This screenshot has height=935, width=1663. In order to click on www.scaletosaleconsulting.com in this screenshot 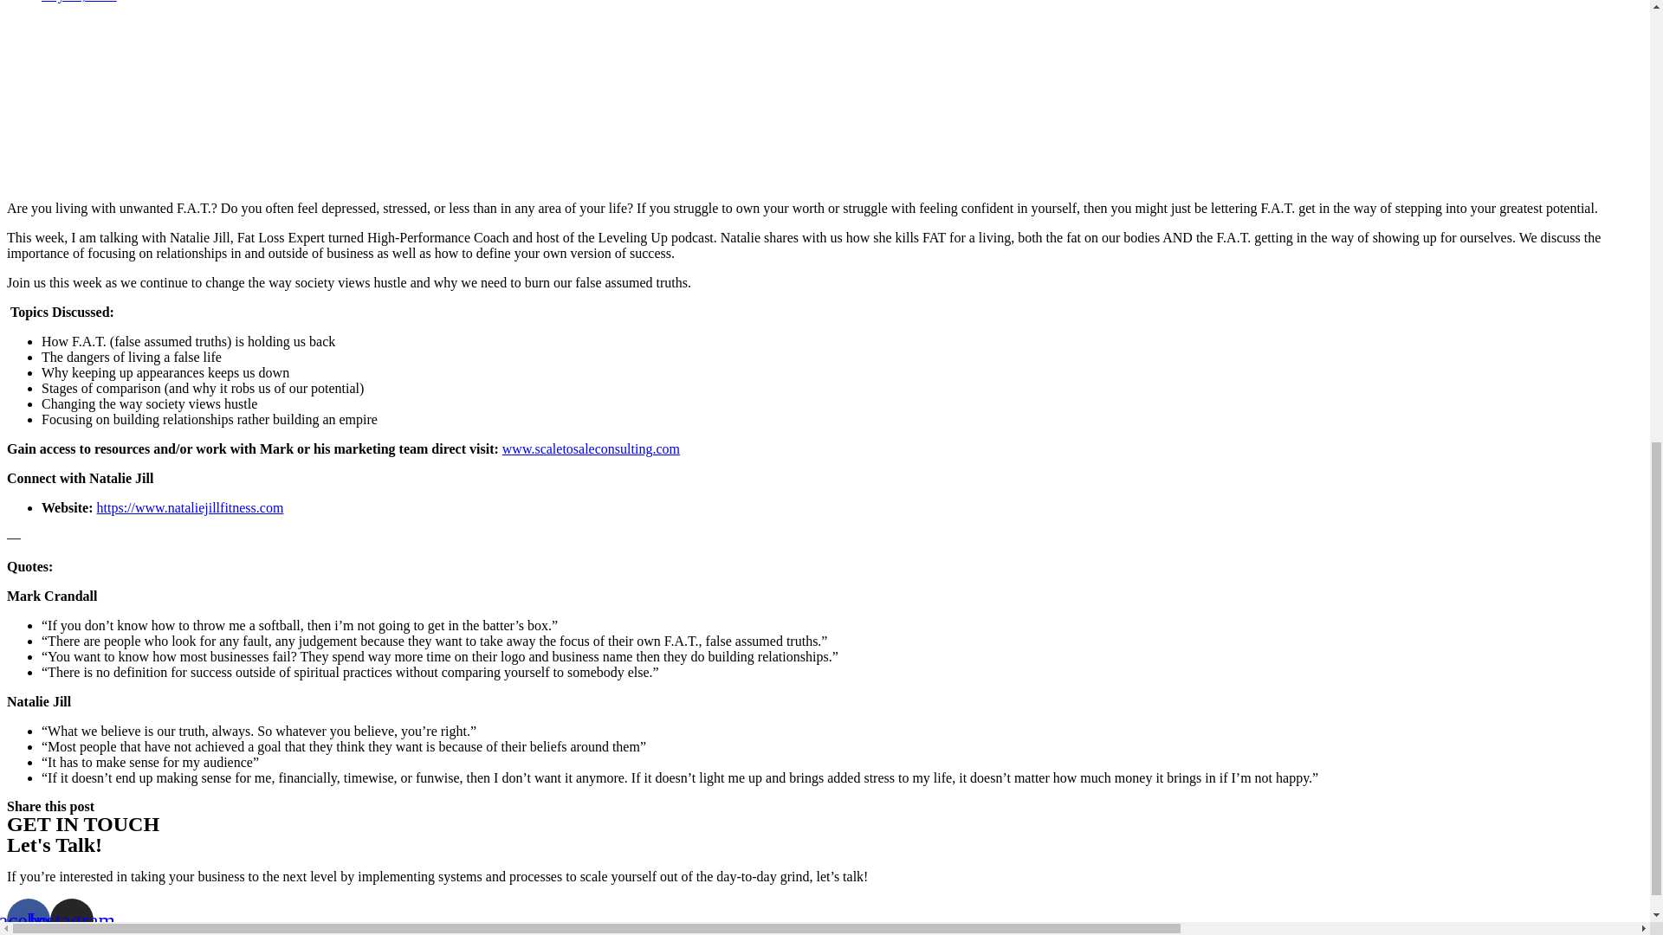, I will do `click(591, 448)`.